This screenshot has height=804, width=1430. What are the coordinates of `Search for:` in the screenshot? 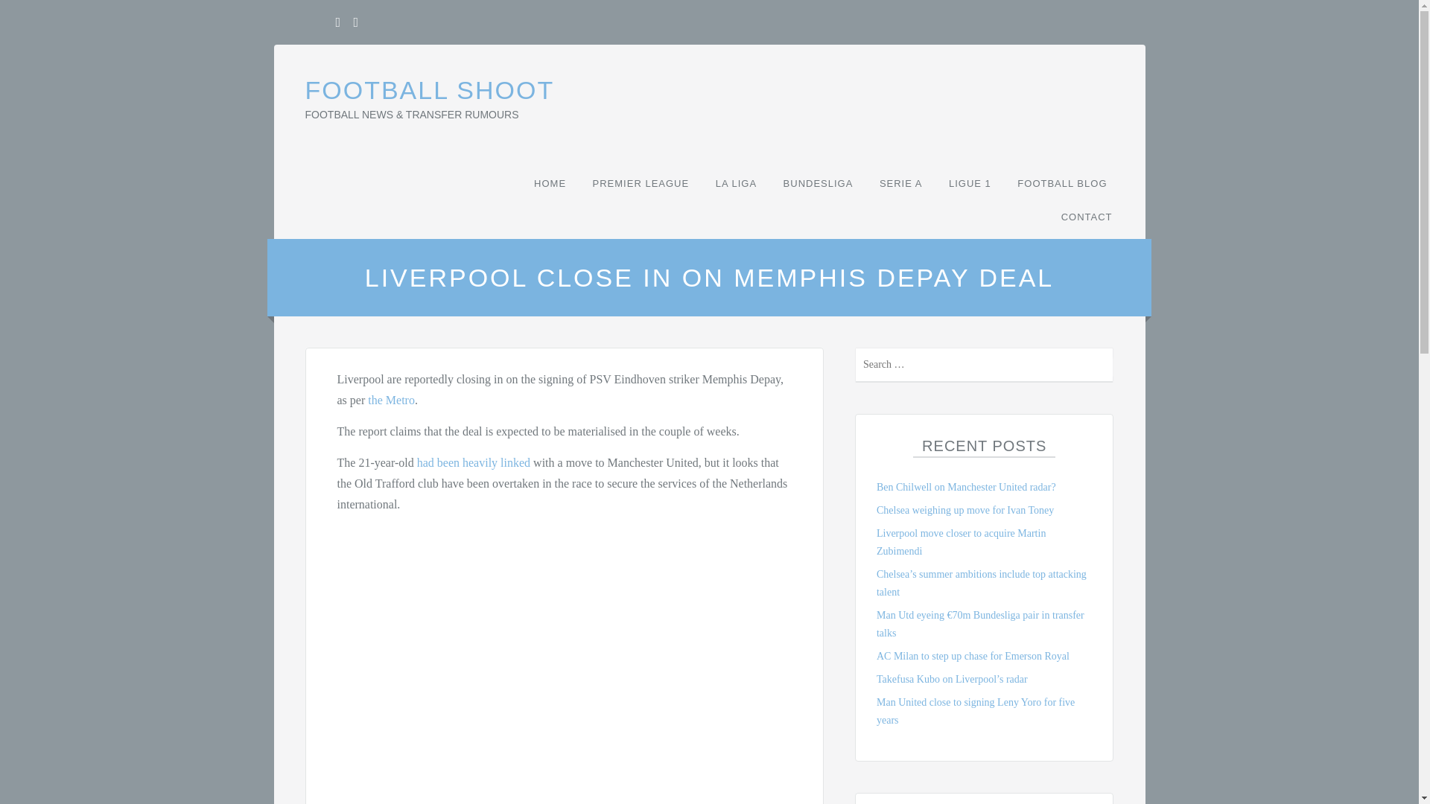 It's located at (985, 365).